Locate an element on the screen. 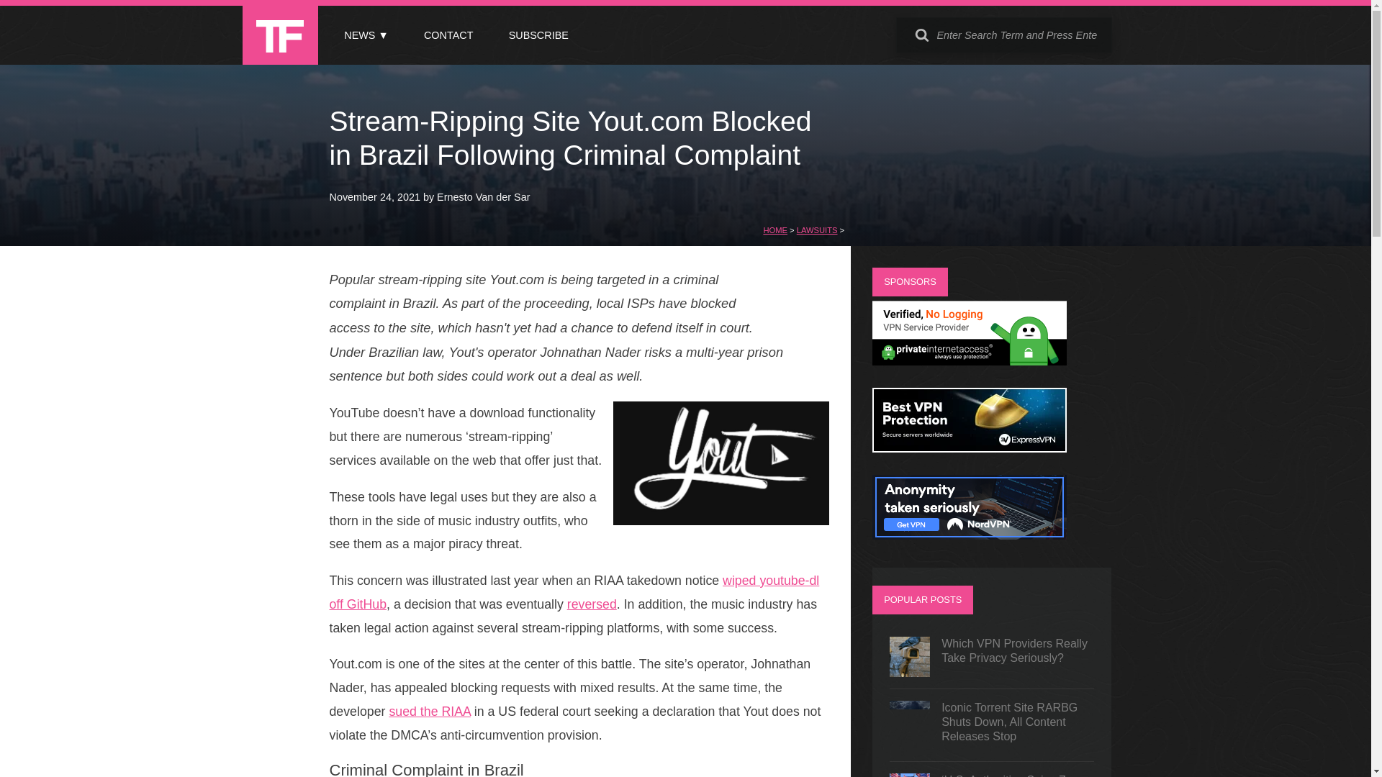 The image size is (1382, 777). Go to the Lawsuits category archives. is located at coordinates (817, 230).